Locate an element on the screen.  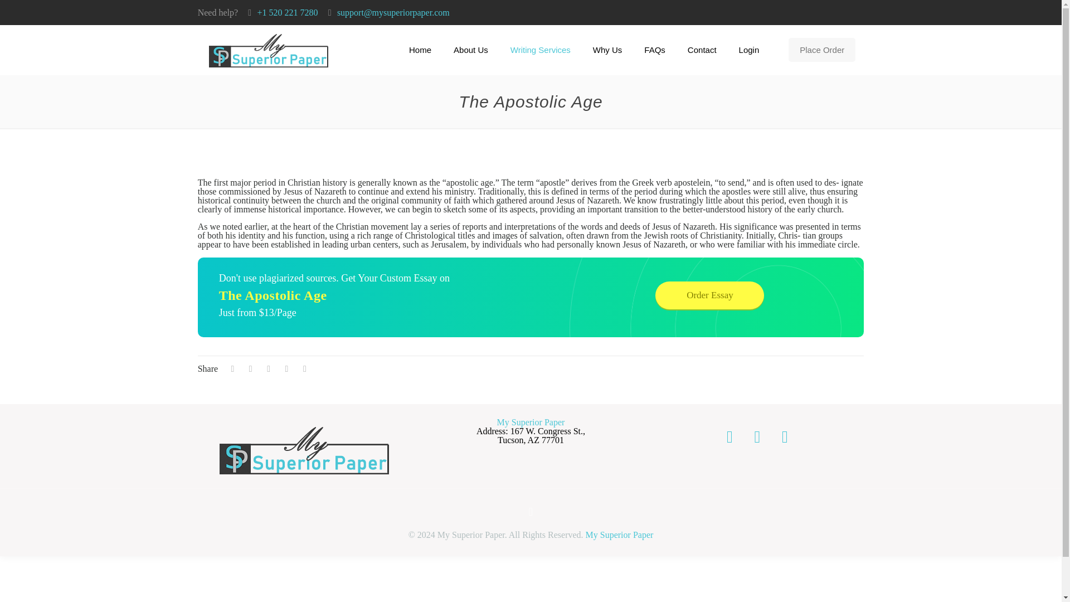
Place Order is located at coordinates (821, 50).